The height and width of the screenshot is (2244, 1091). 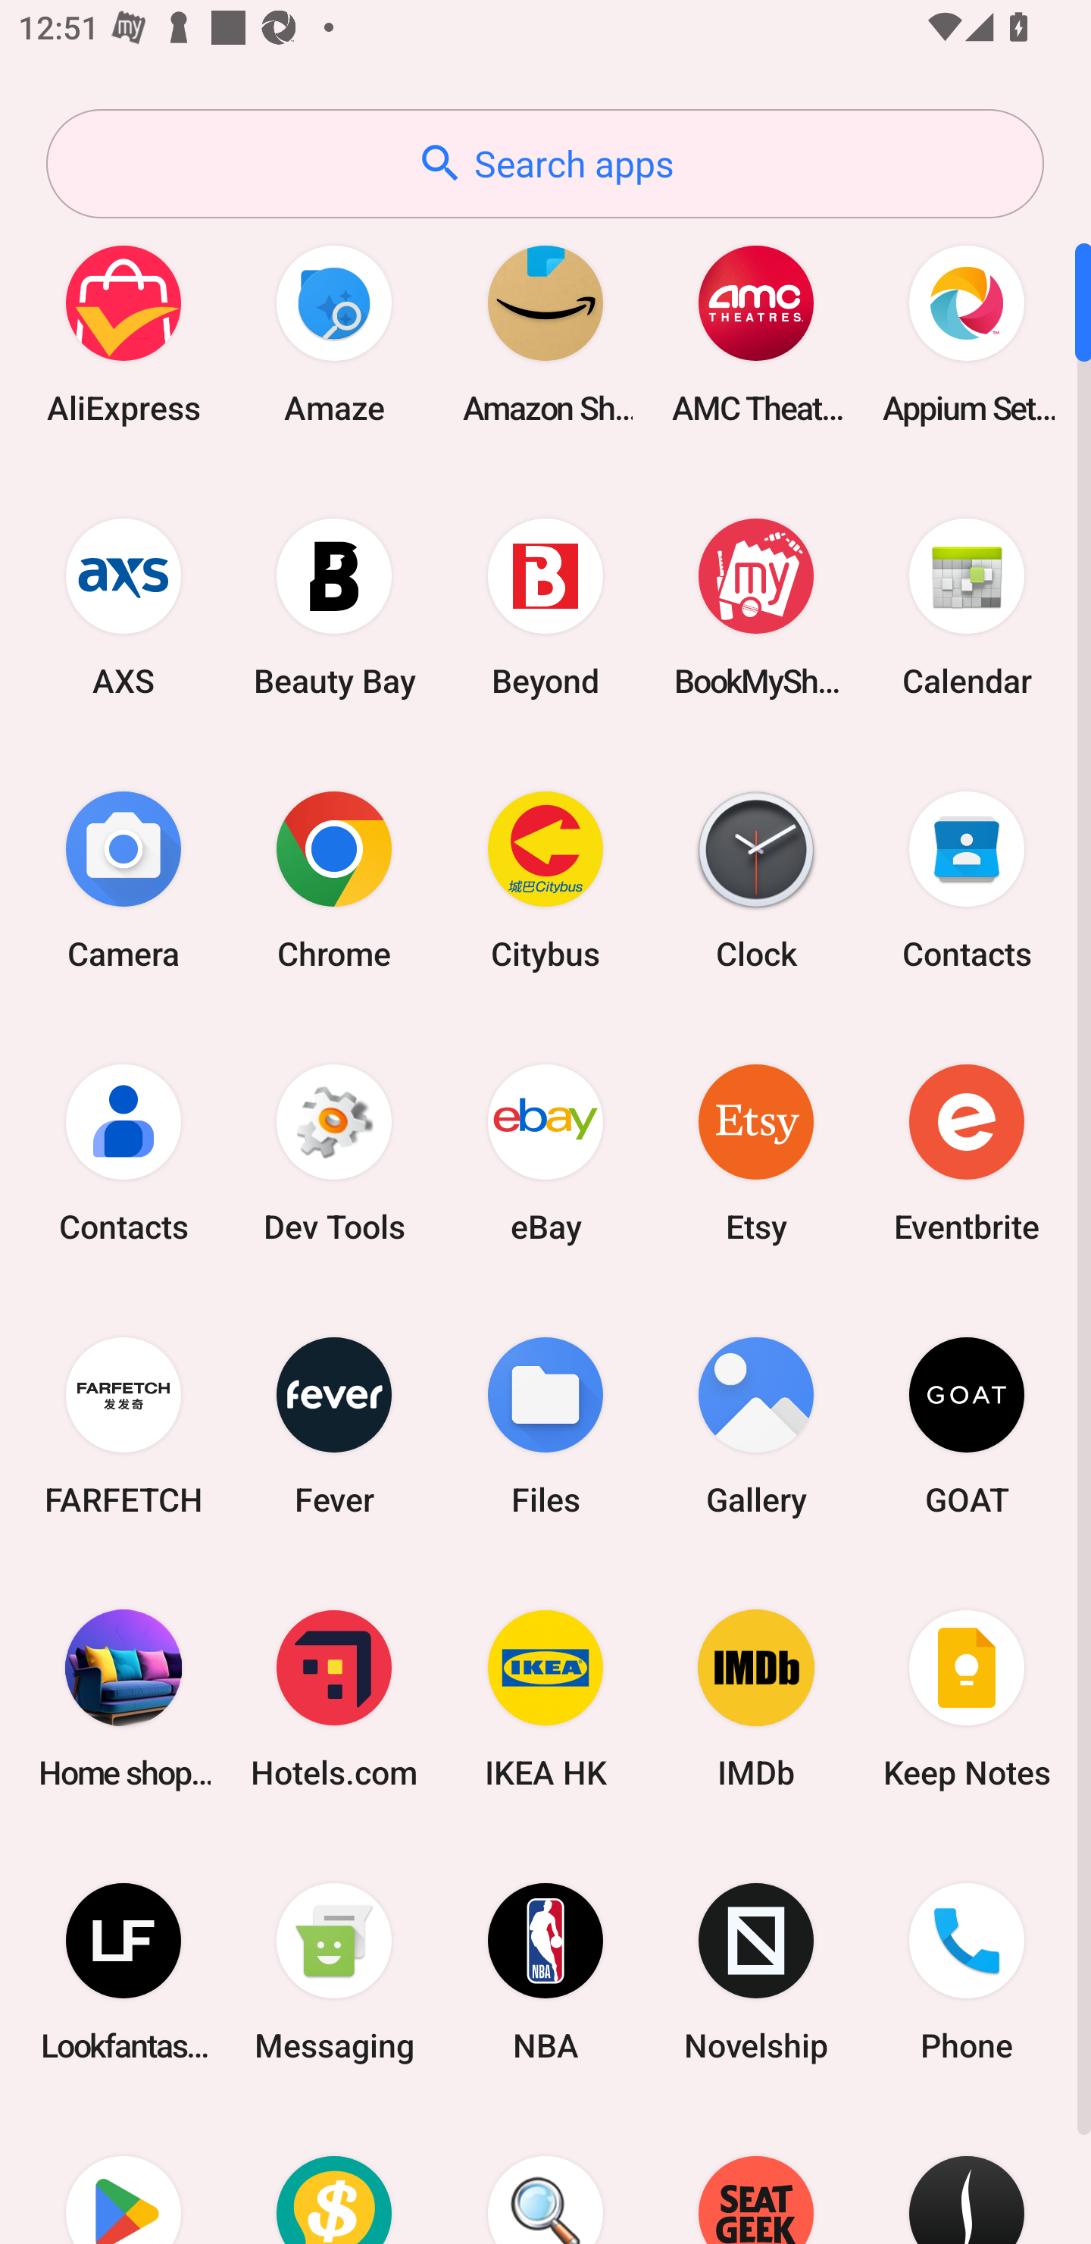 I want to click on Hotels.com, so click(x=334, y=1698).